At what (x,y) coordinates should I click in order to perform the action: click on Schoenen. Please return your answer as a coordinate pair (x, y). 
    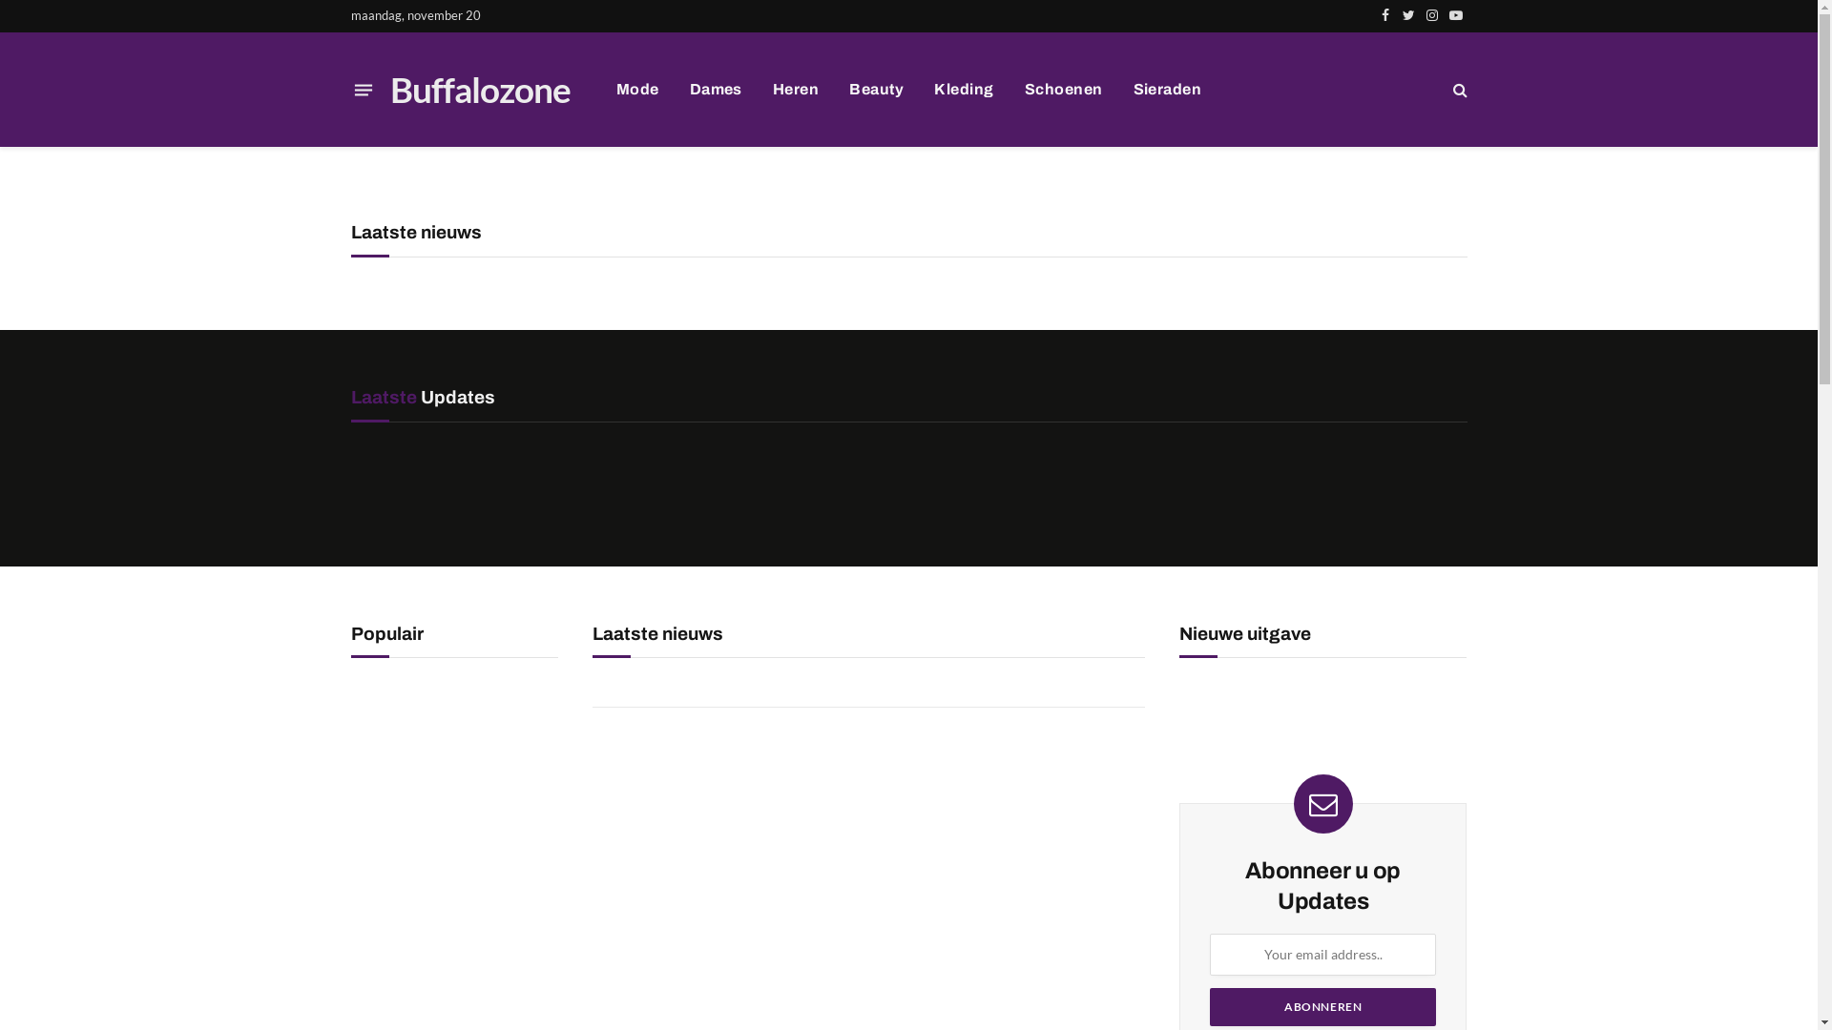
    Looking at the image, I should click on (1064, 90).